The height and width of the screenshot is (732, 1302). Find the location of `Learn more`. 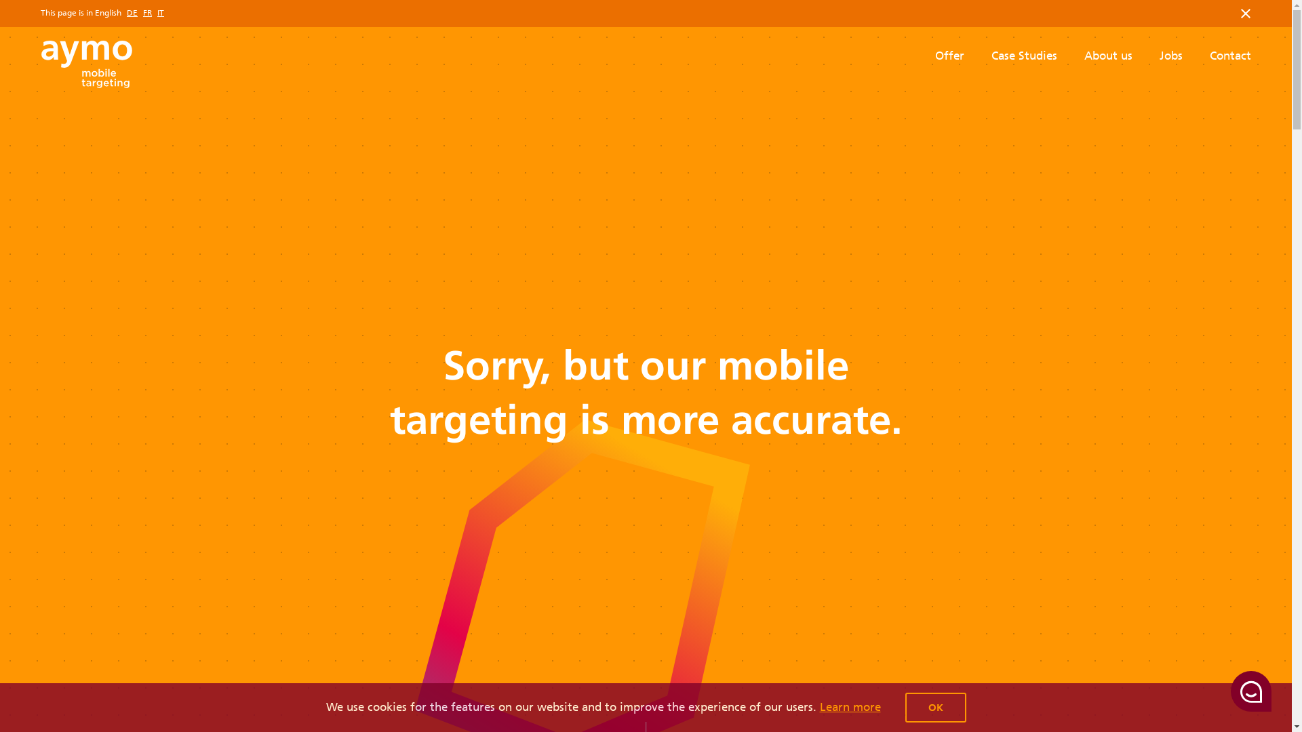

Learn more is located at coordinates (850, 707).